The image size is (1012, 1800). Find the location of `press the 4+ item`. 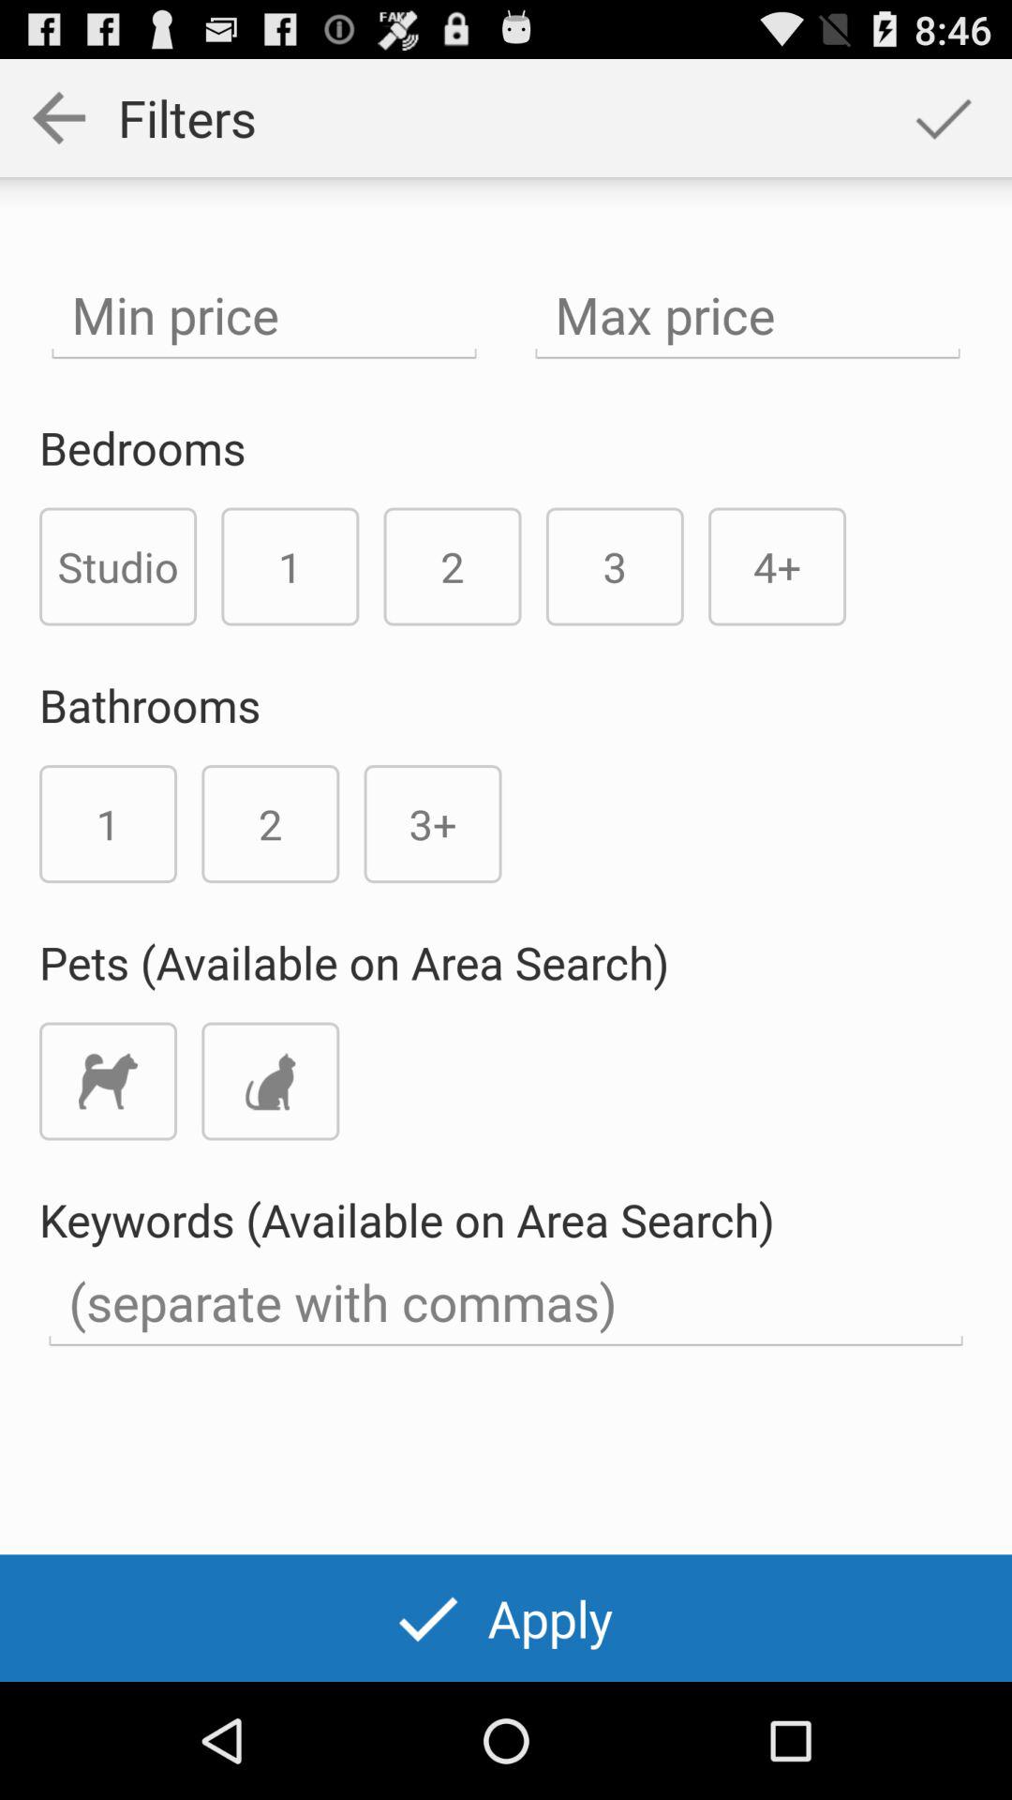

press the 4+ item is located at coordinates (777, 566).